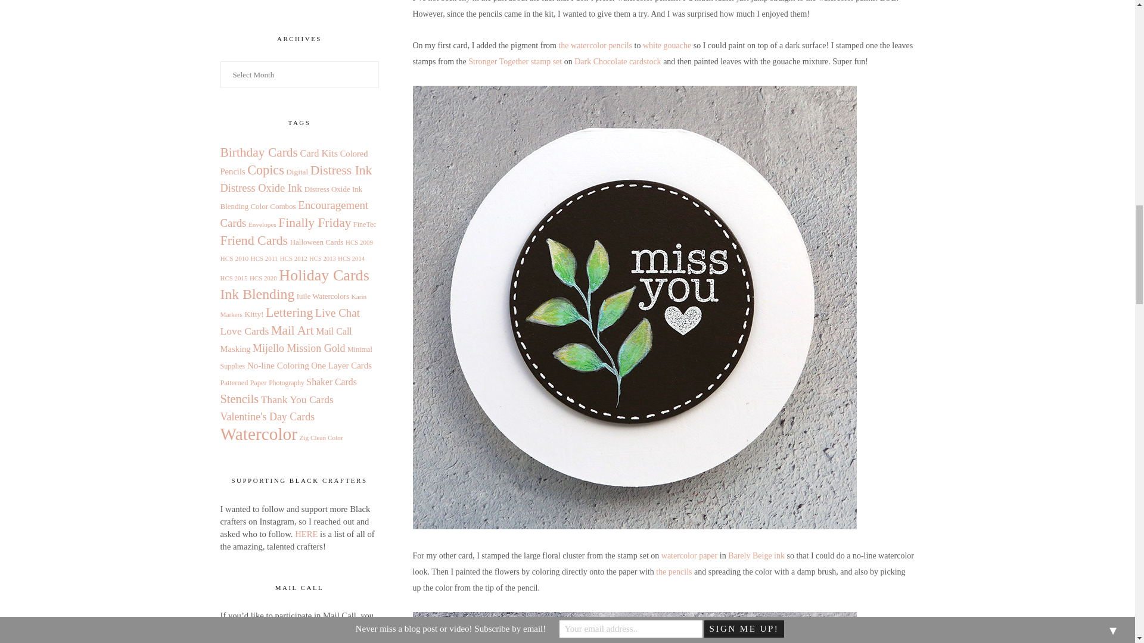 This screenshot has width=1144, height=643. I want to click on white gouache, so click(667, 45).